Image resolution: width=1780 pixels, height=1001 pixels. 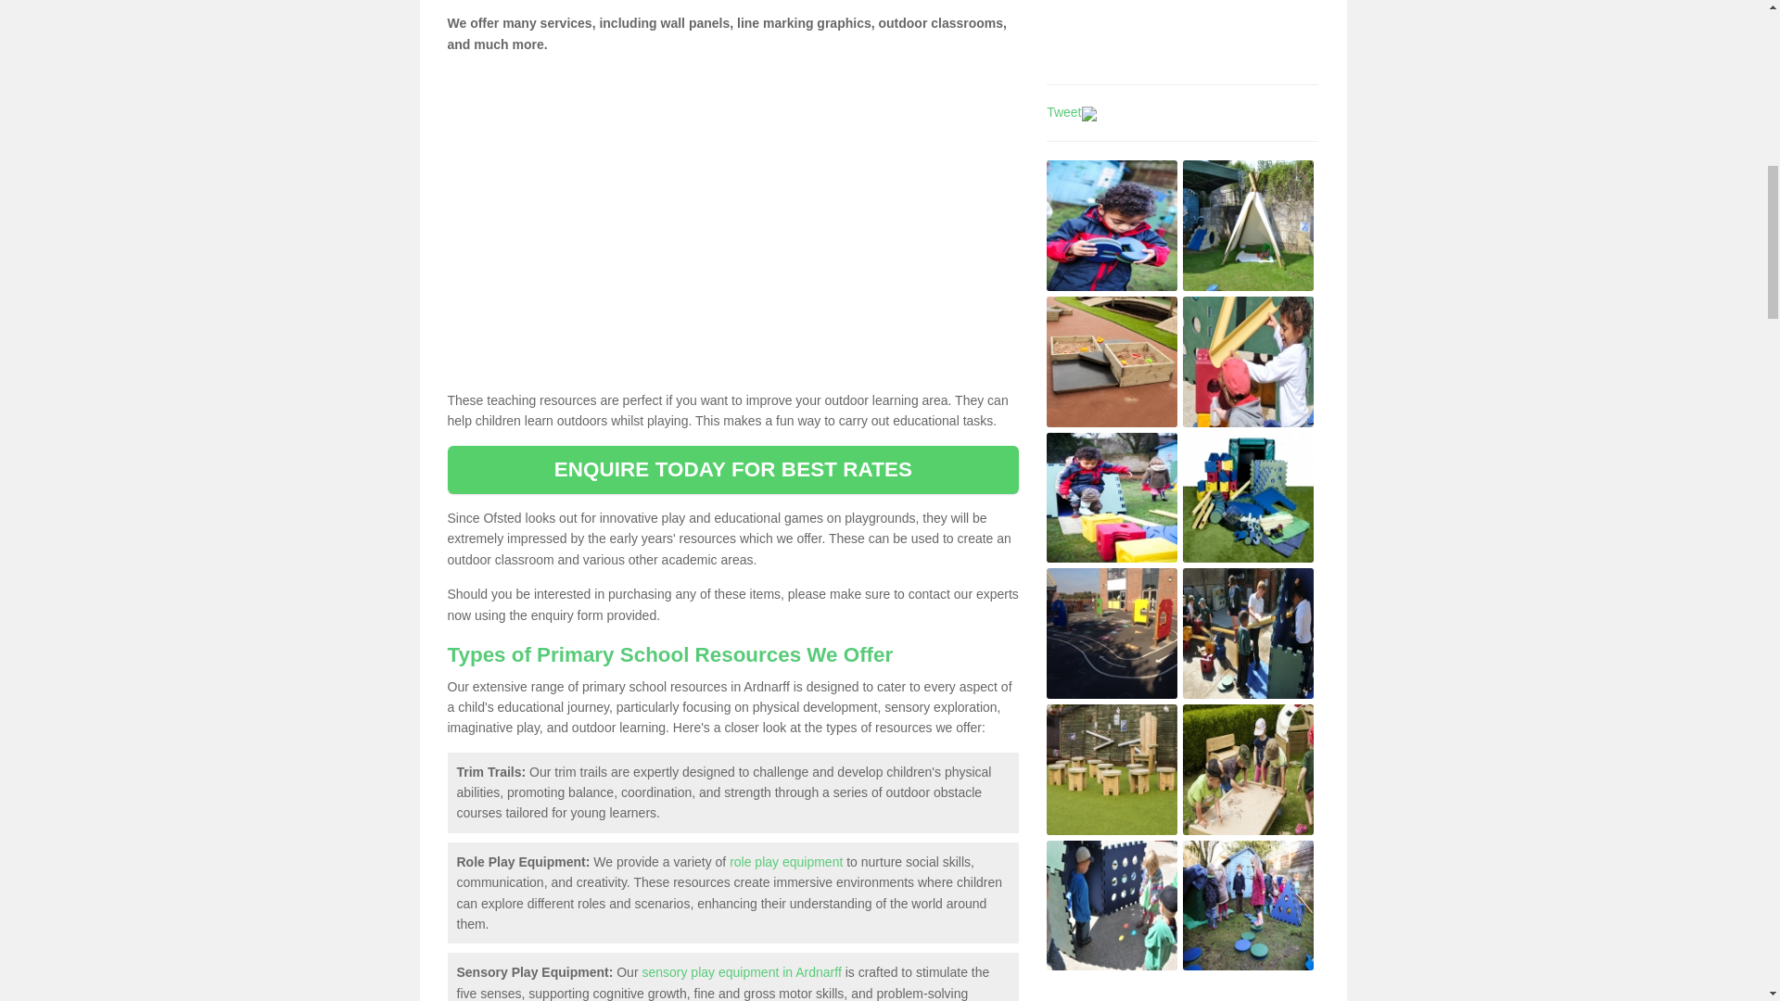 I want to click on EYFS Resources in Ardnarff 11, so click(x=1111, y=905).